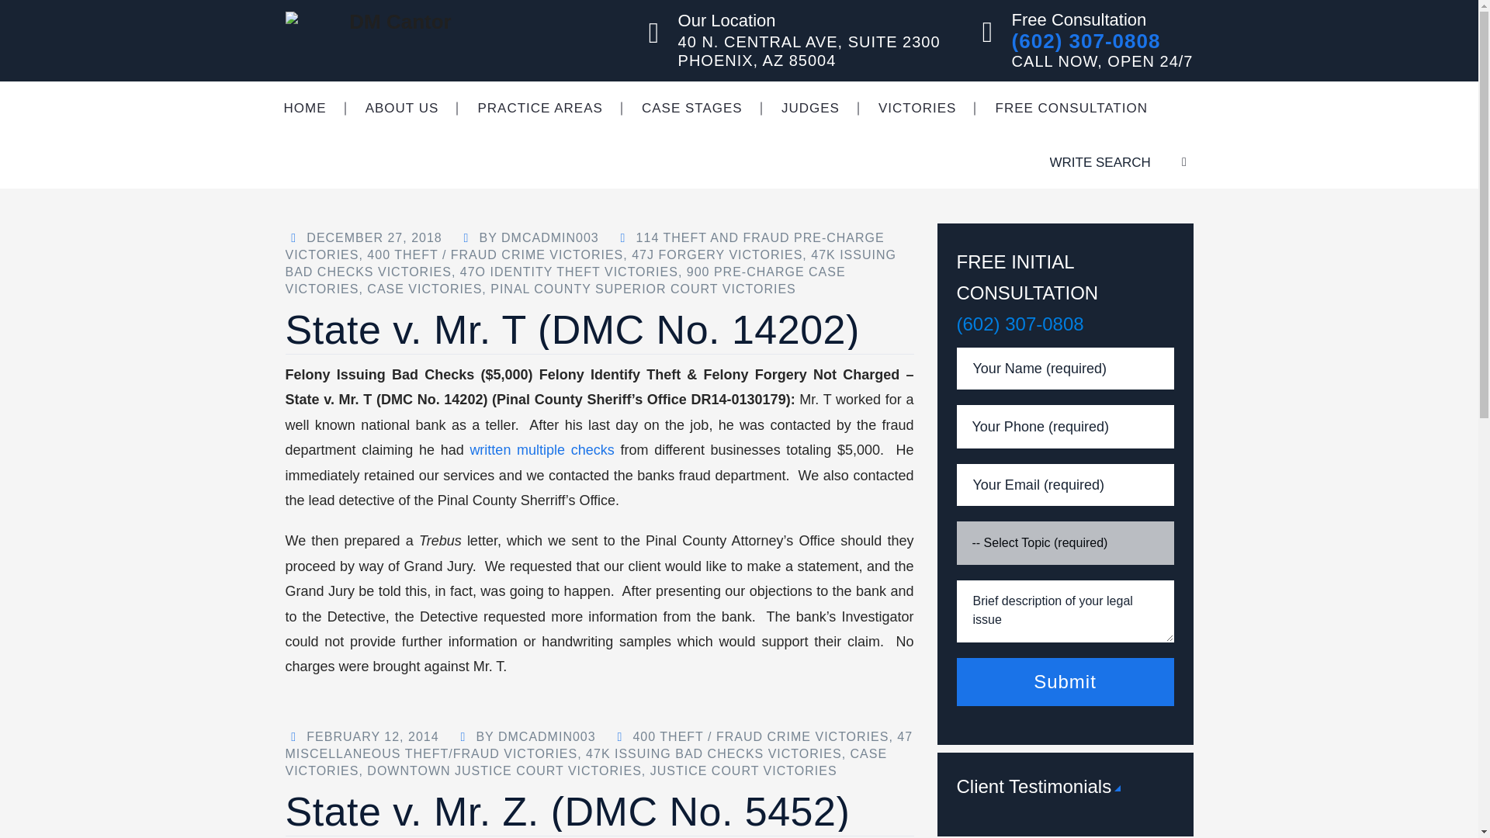 Image resolution: width=1490 pixels, height=838 pixels. What do you see at coordinates (917, 108) in the screenshot?
I see `VICTORIES` at bounding box center [917, 108].